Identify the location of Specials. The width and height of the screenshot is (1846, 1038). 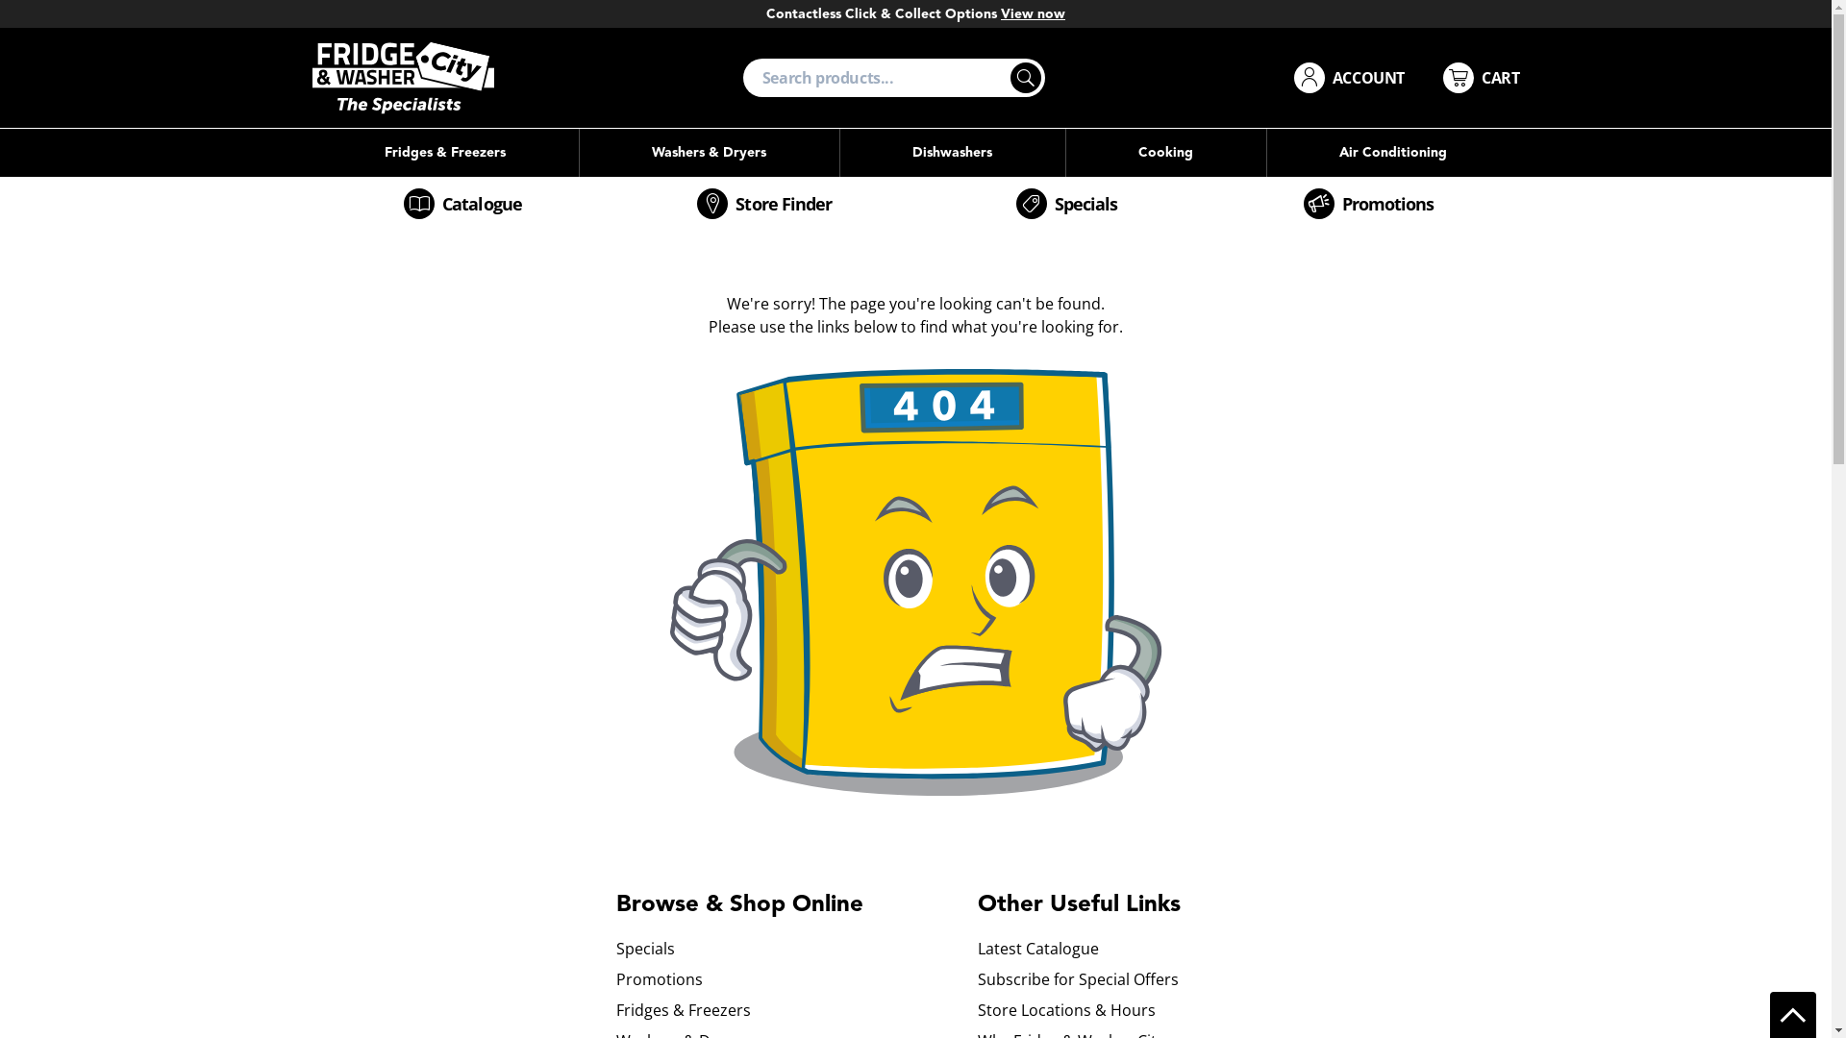
(796, 949).